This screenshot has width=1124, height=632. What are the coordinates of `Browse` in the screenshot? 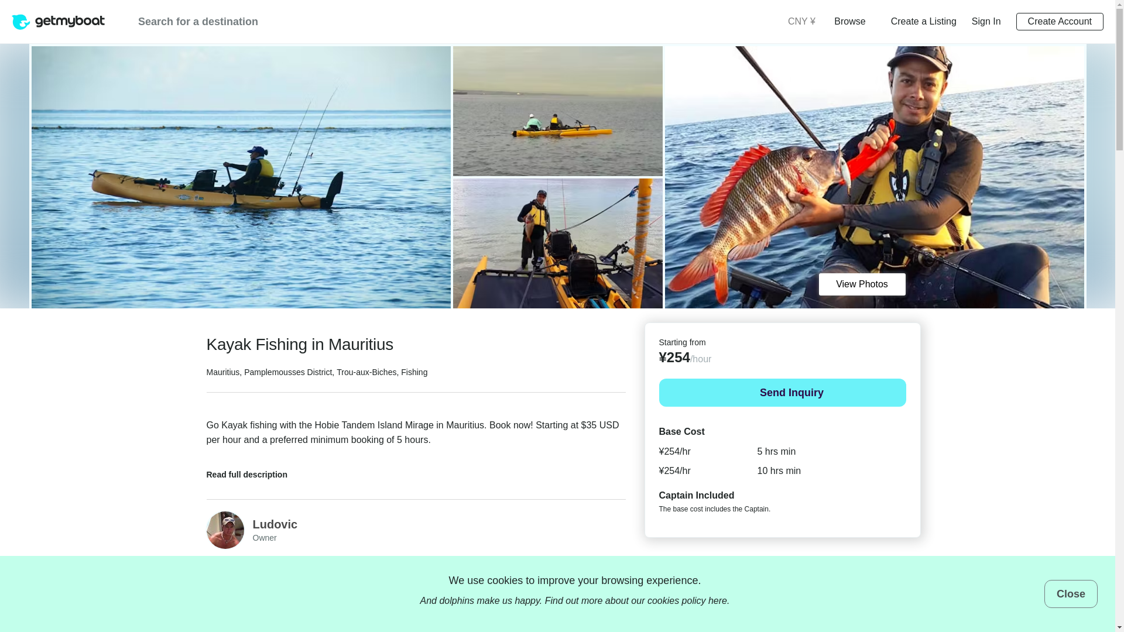 It's located at (854, 20).